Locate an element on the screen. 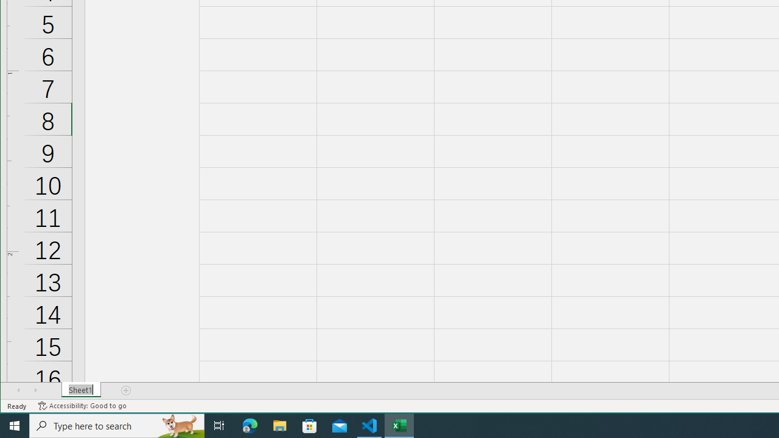  Sheet Tab is located at coordinates (82, 390).